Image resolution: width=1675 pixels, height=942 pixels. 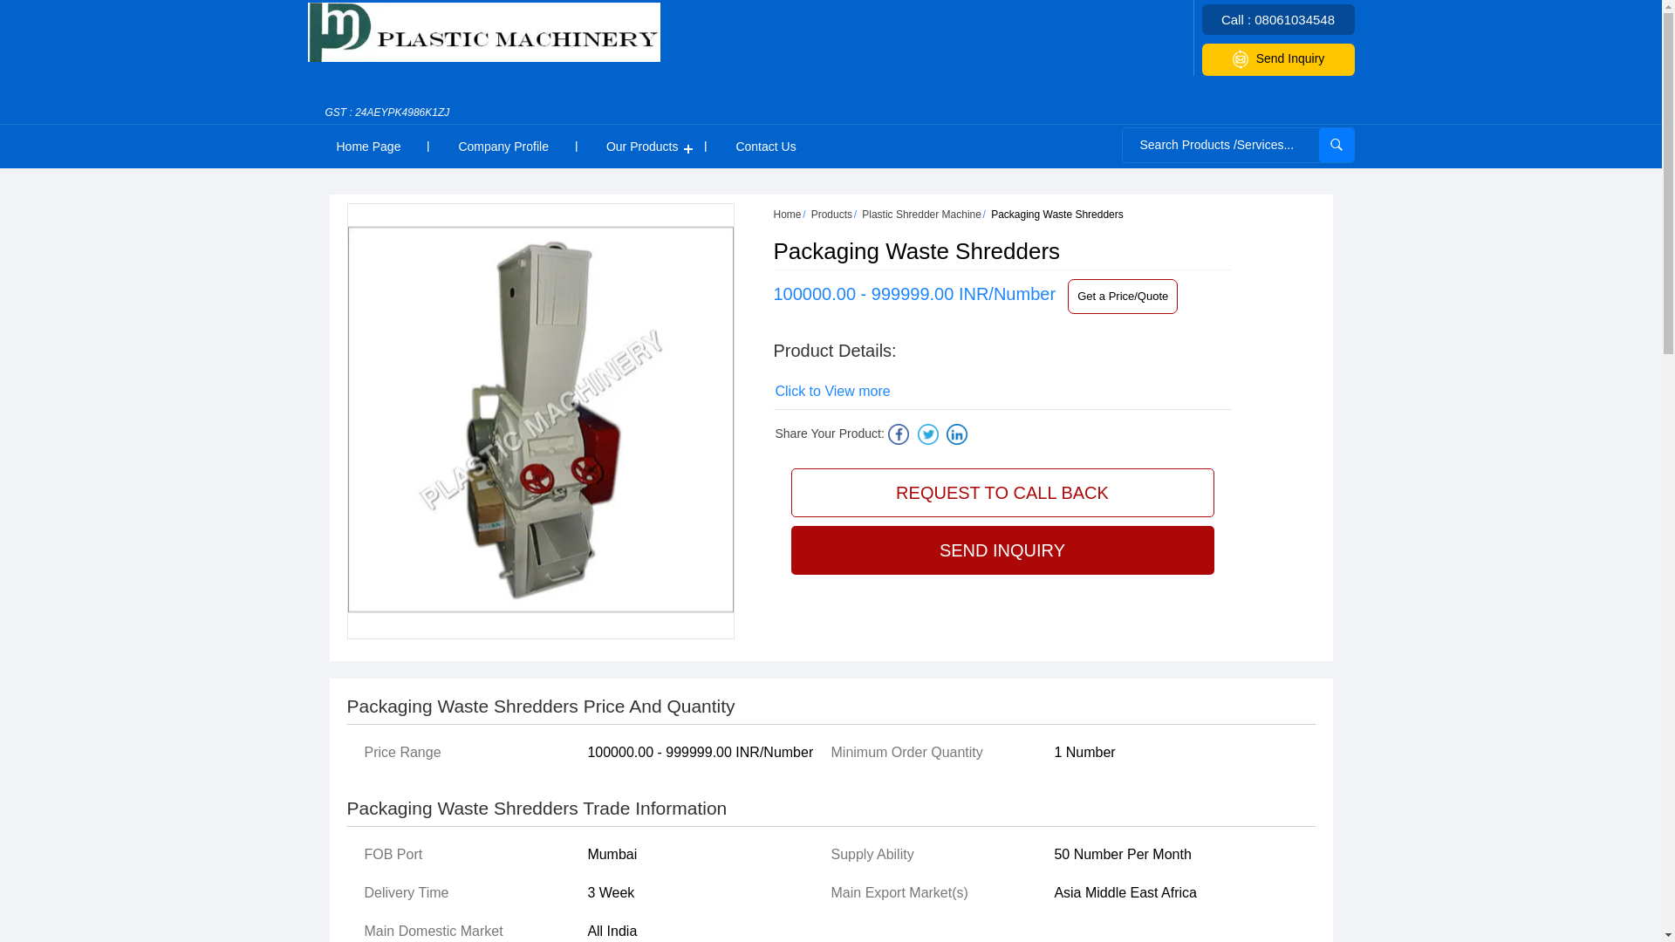 What do you see at coordinates (1002, 549) in the screenshot?
I see `SEND INQUIRY` at bounding box center [1002, 549].